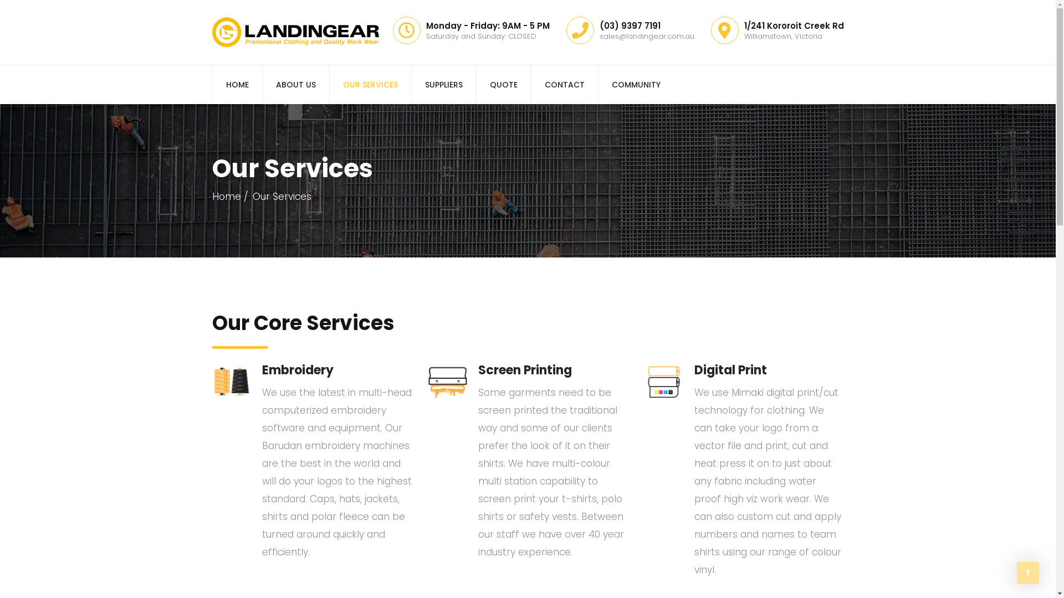 This screenshot has height=598, width=1064. What do you see at coordinates (229, 197) in the screenshot?
I see `Home` at bounding box center [229, 197].